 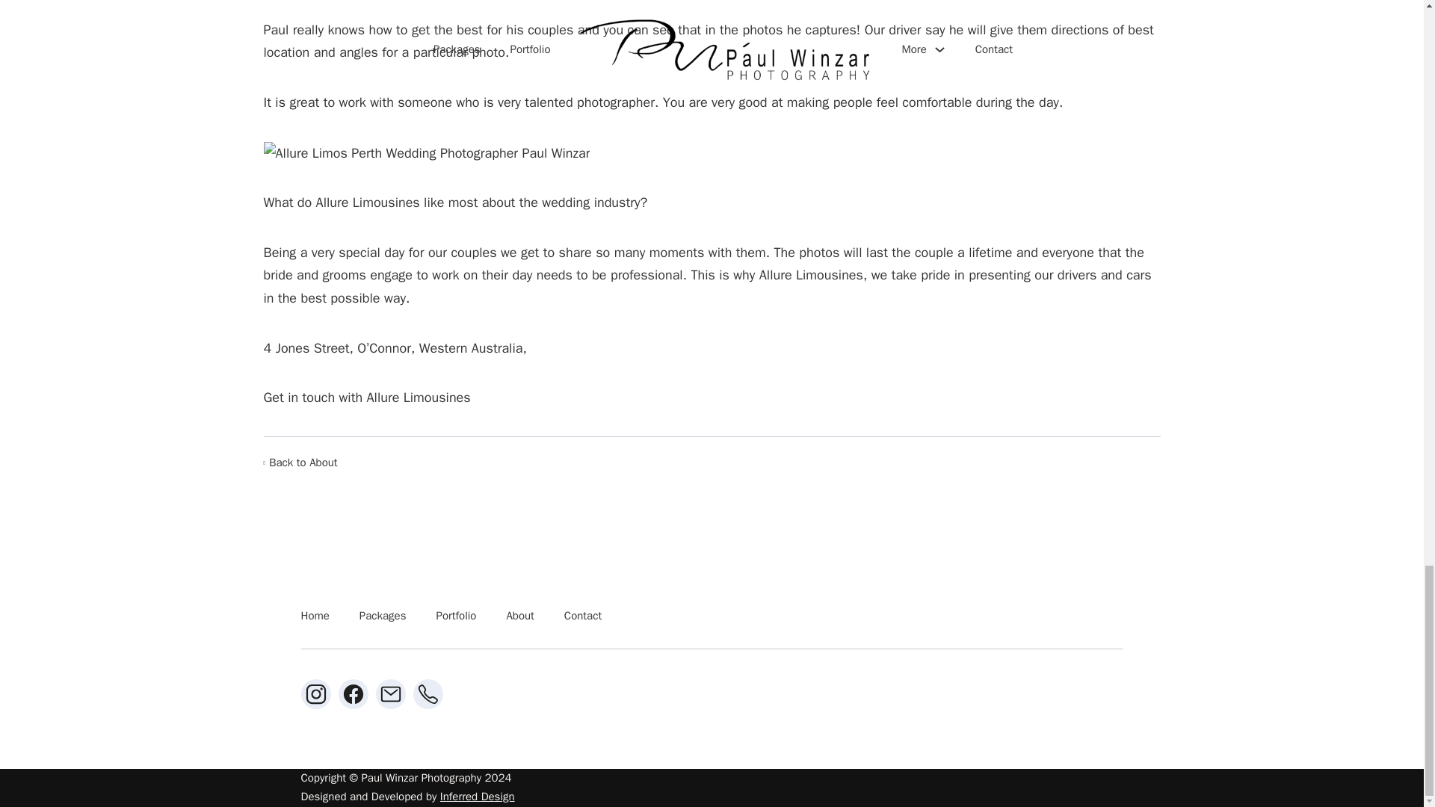 I want to click on Get in touch with Allure Limousines, so click(x=366, y=398).